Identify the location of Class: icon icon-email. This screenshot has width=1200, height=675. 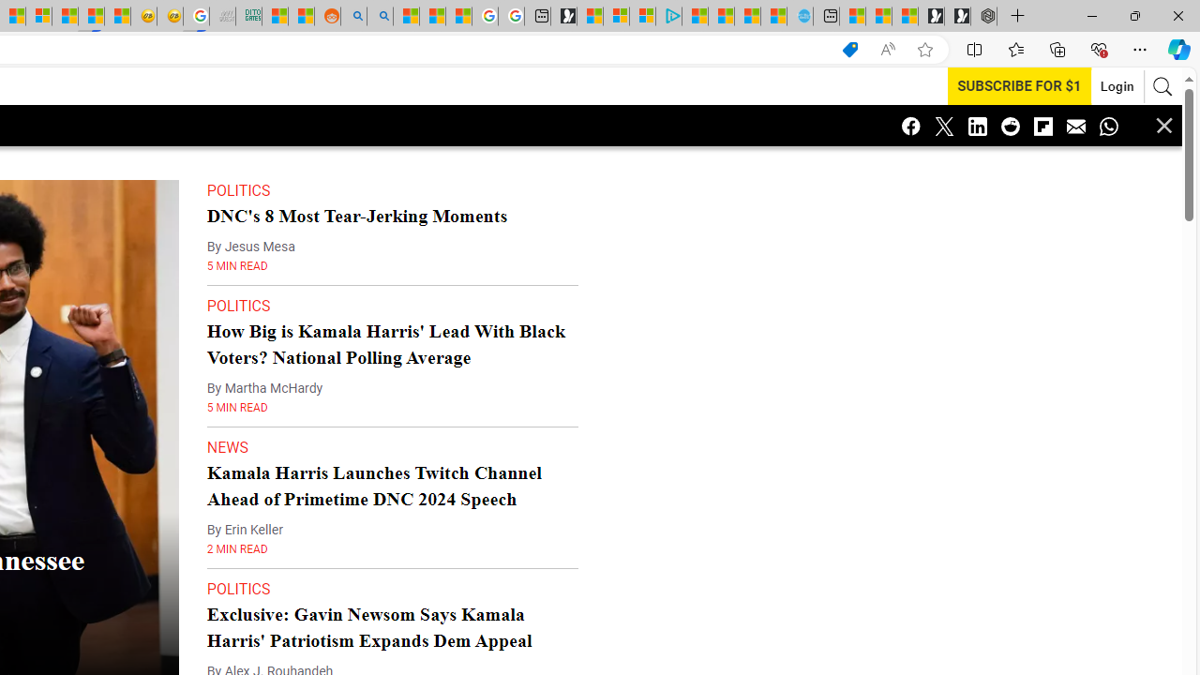
(1076, 126).